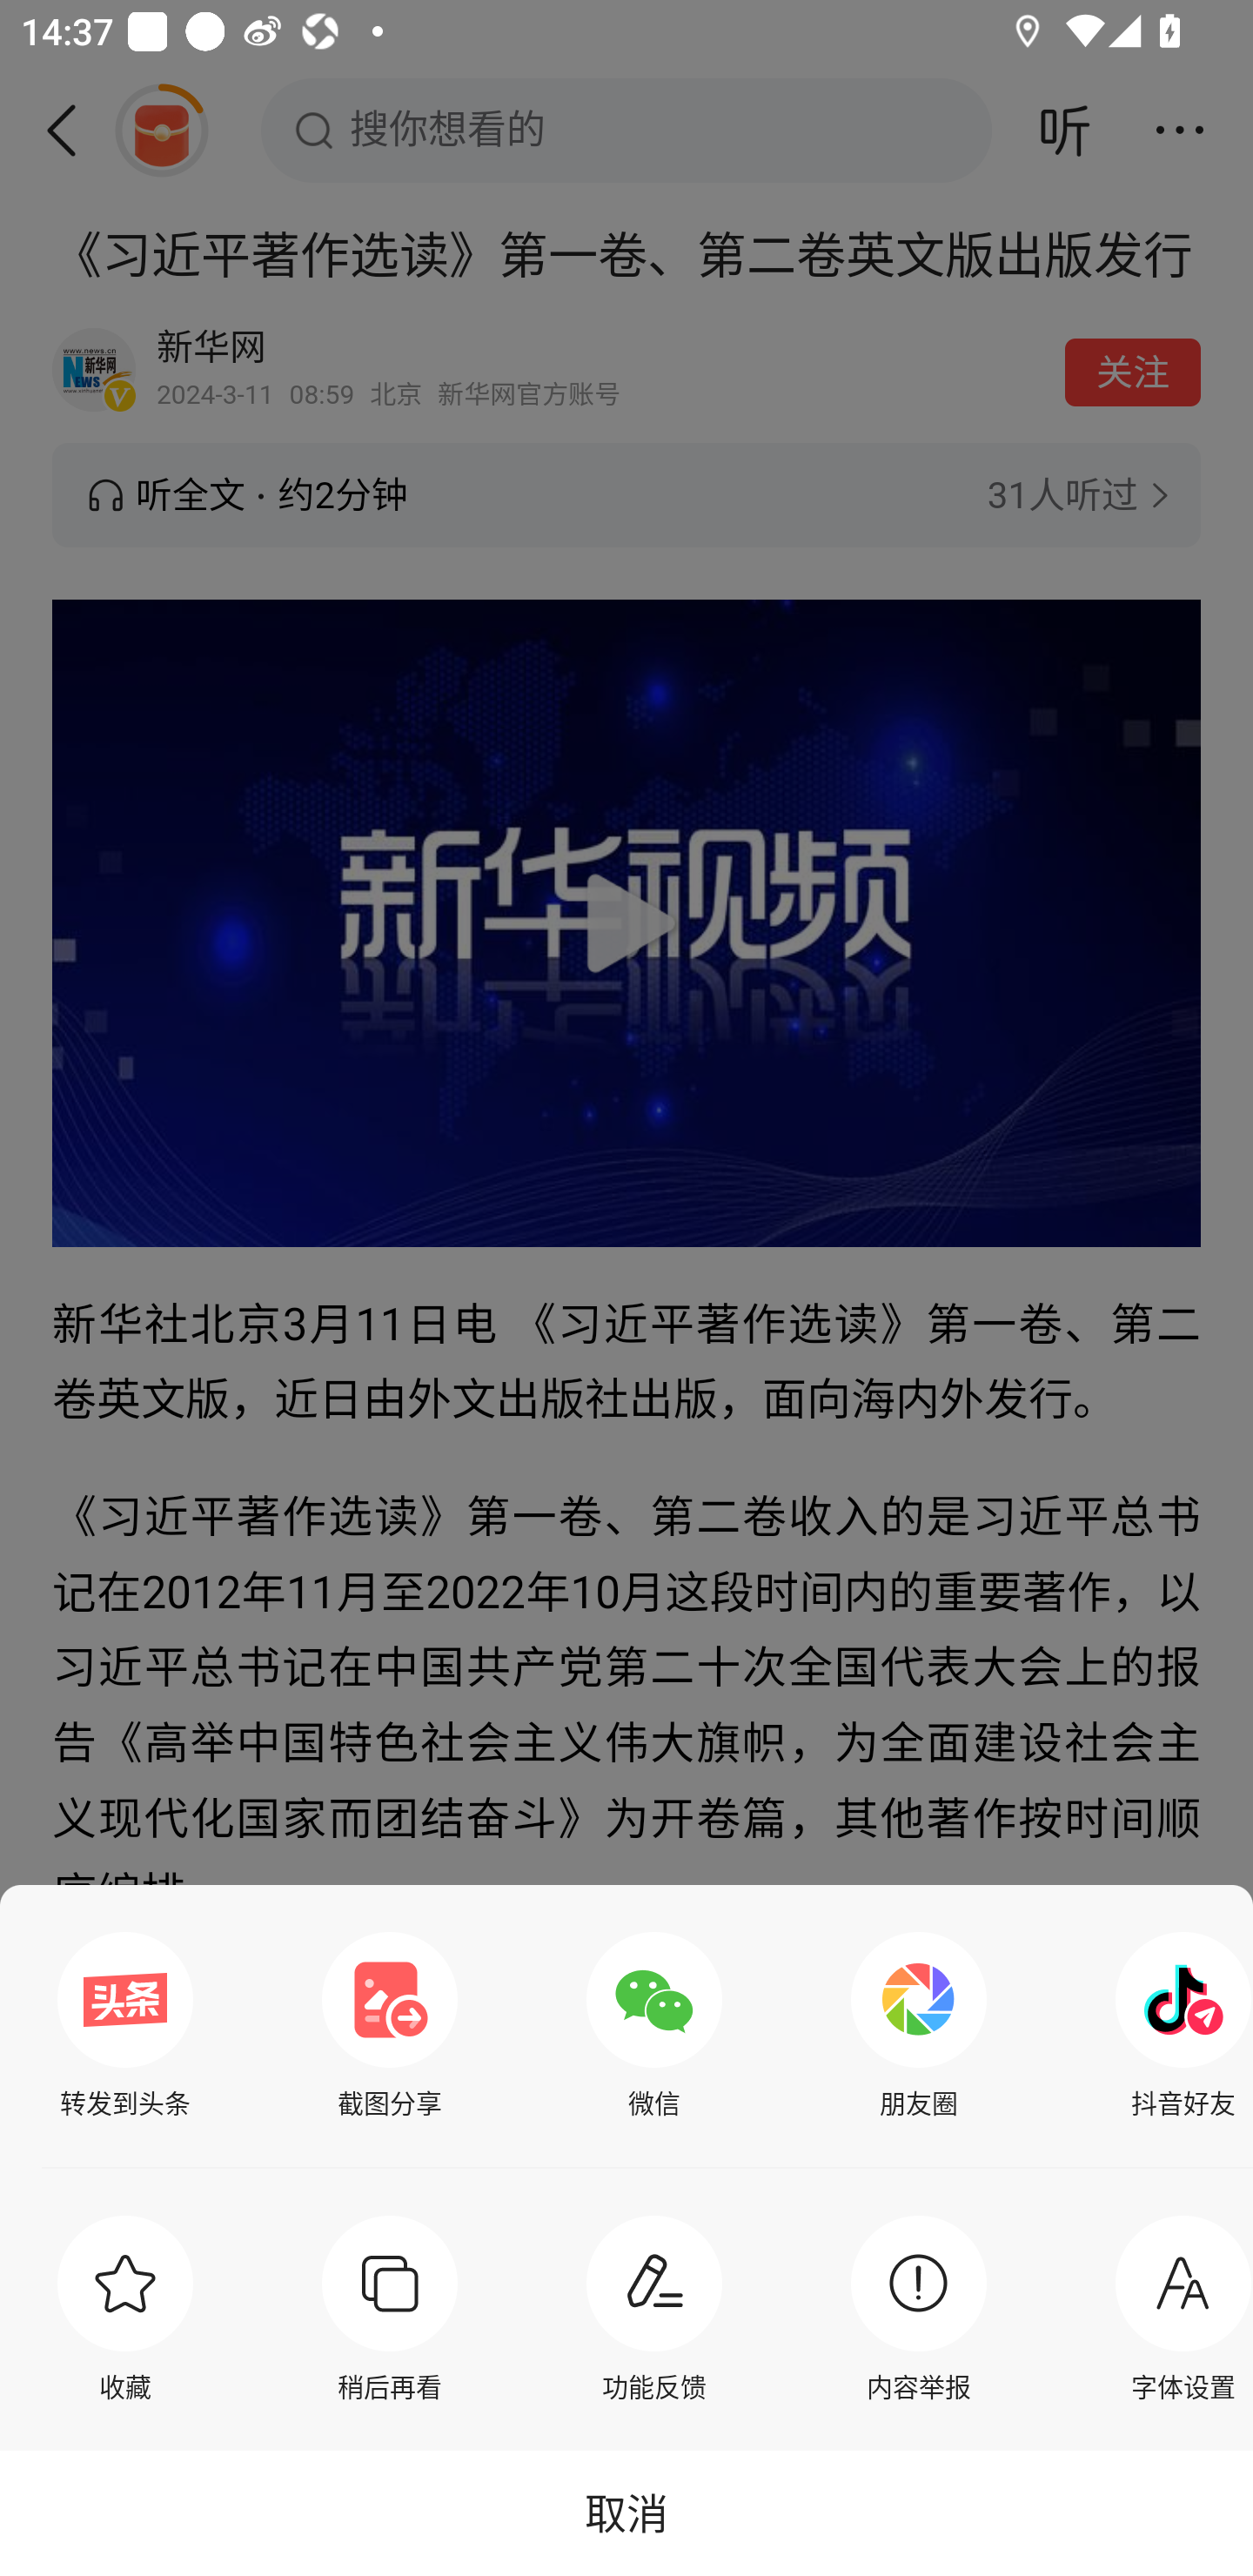 Image resolution: width=1253 pixels, height=2576 pixels. I want to click on 字体设置, so click(1176, 2309).